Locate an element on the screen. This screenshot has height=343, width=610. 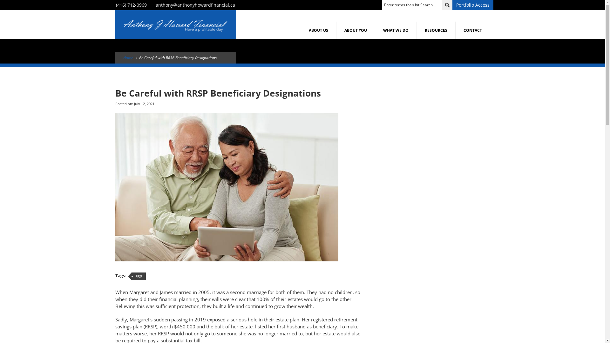
Home is located at coordinates (128, 58).